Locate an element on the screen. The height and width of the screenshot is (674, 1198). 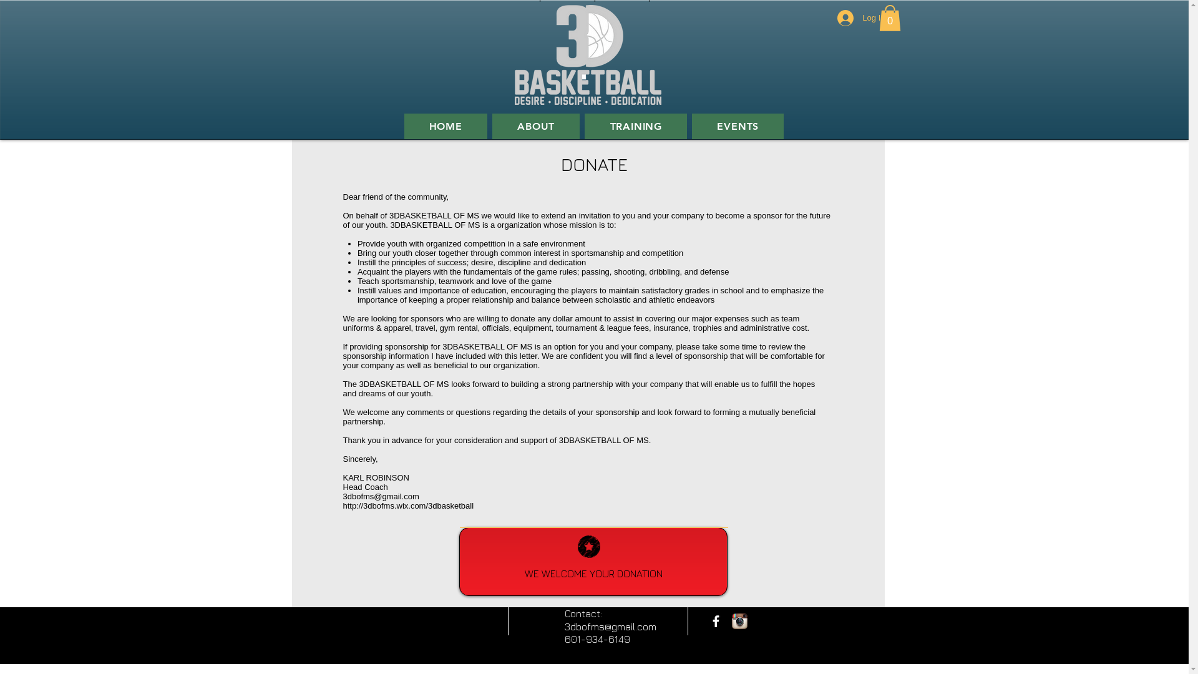
3dbofms@gmail.com is located at coordinates (381, 497).